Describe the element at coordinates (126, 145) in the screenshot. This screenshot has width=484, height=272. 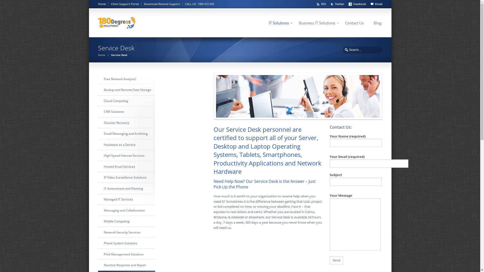
I see `Hardware as a Service` at that location.